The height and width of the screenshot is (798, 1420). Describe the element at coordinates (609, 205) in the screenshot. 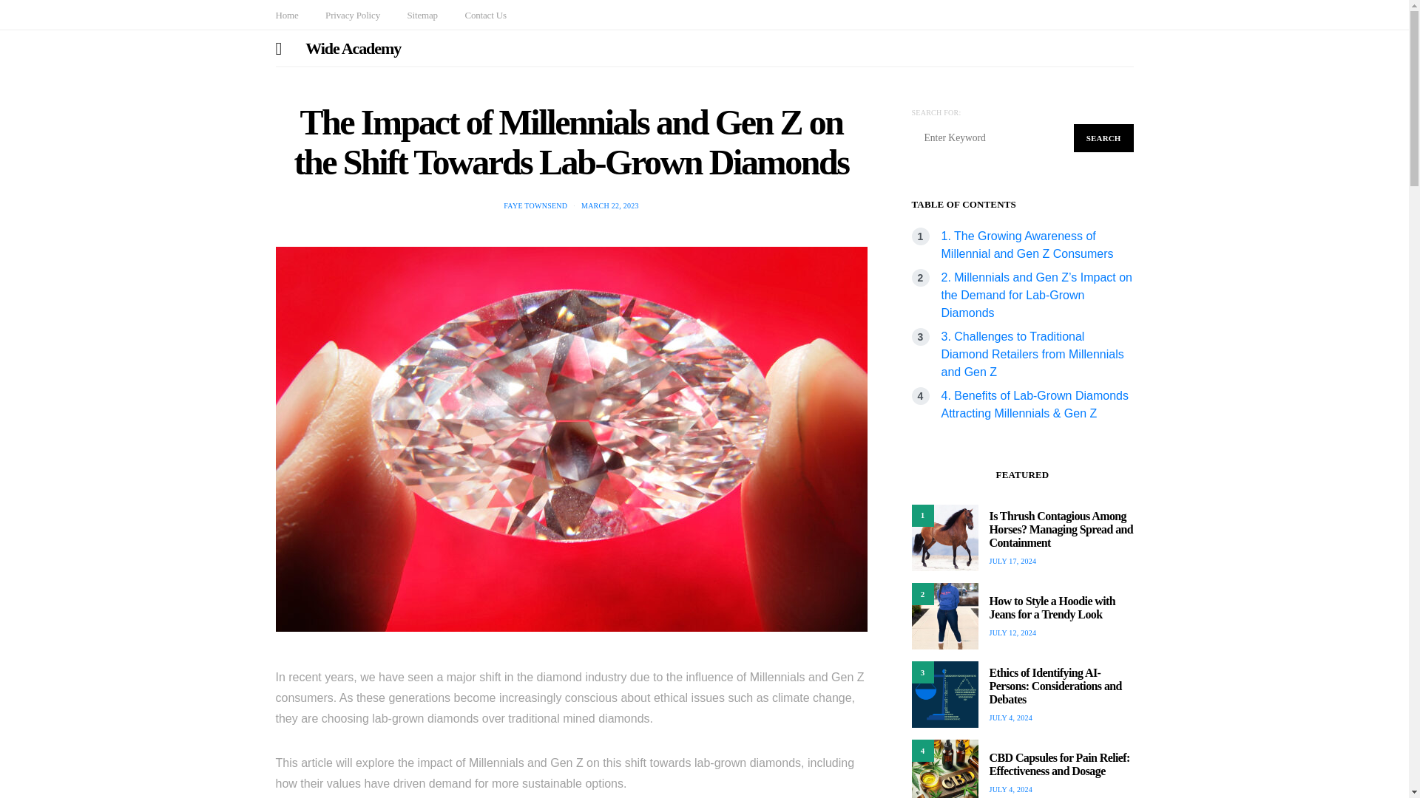

I see `MARCH 22, 2023` at that location.